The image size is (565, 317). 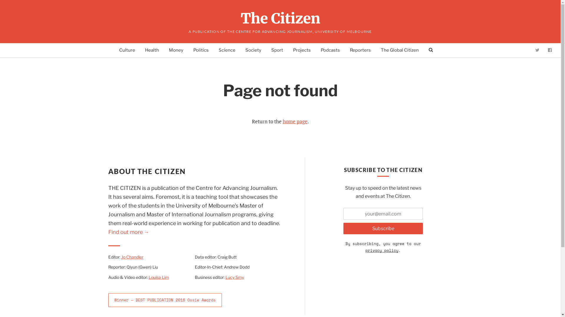 What do you see at coordinates (383, 228) in the screenshot?
I see `Subscribe` at bounding box center [383, 228].